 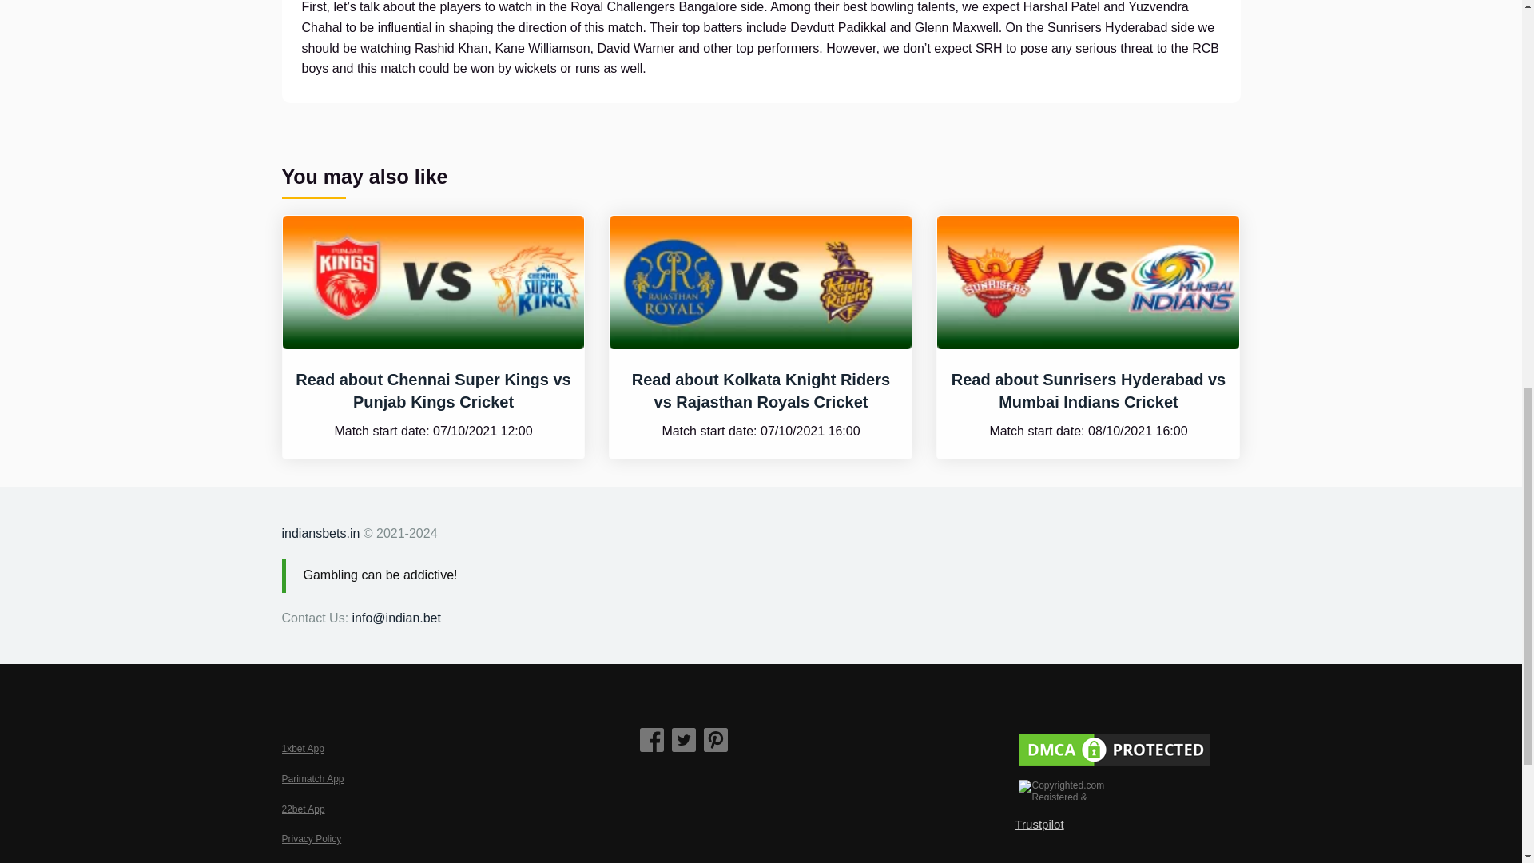 What do you see at coordinates (320, 533) in the screenshot?
I see `indiansbets.in` at bounding box center [320, 533].